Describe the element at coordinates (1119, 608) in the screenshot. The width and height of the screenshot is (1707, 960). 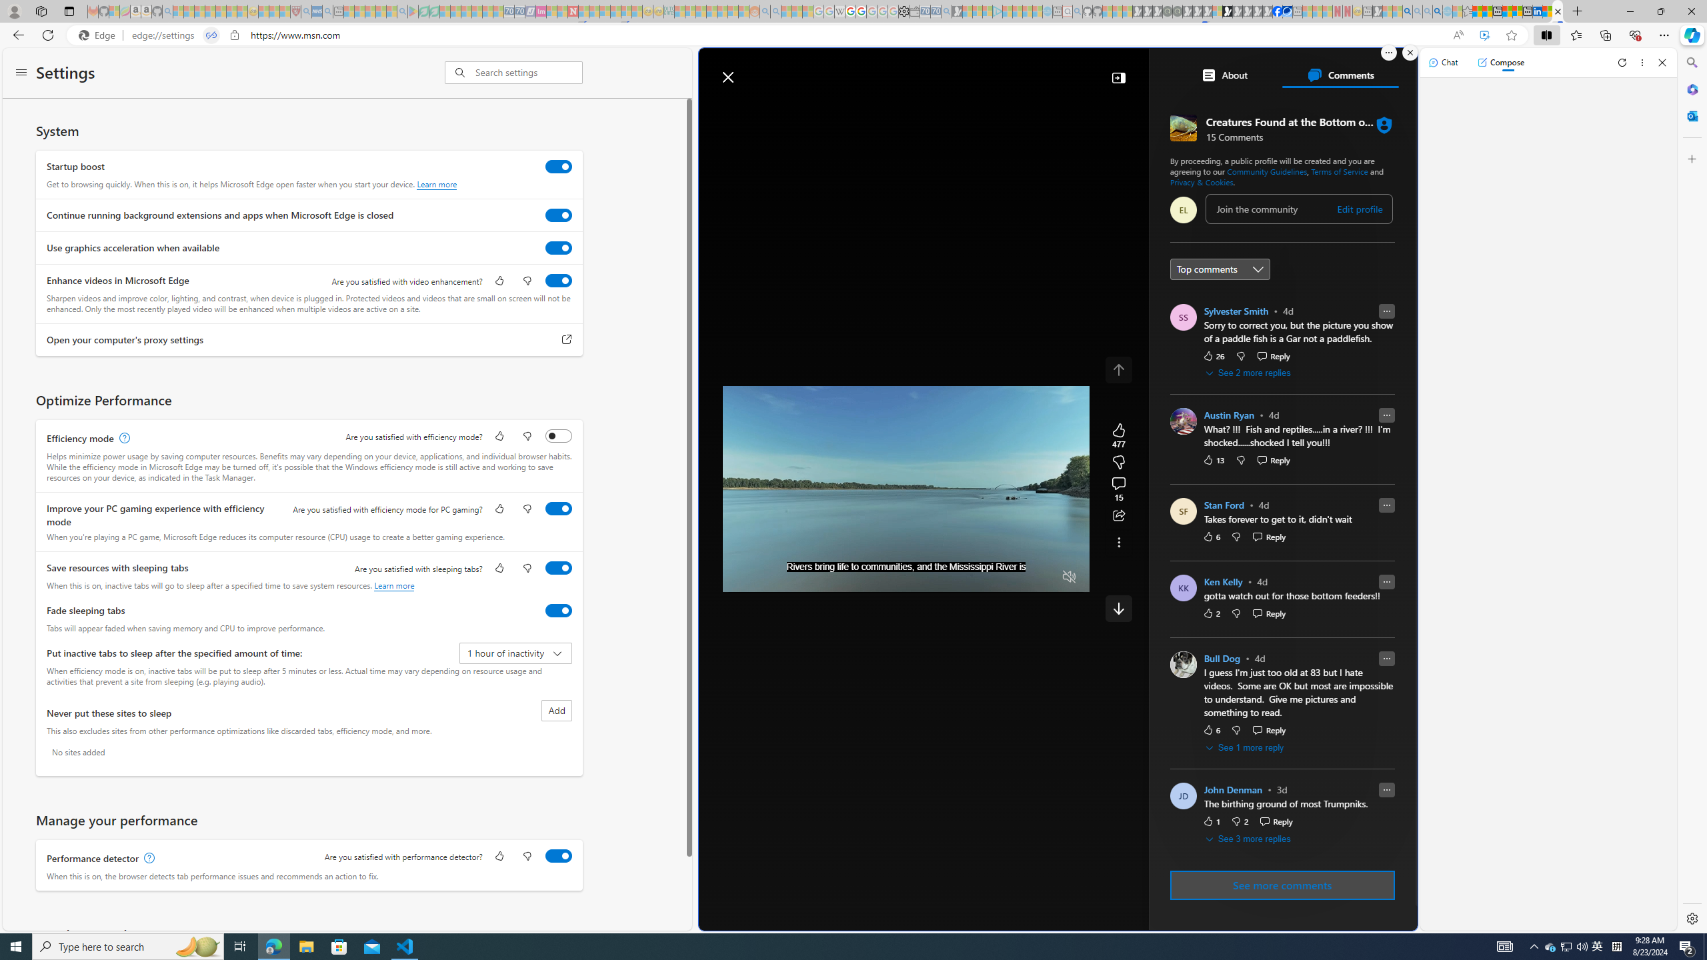
I see `AutomationID: e5rZOEMGacU1` at that location.